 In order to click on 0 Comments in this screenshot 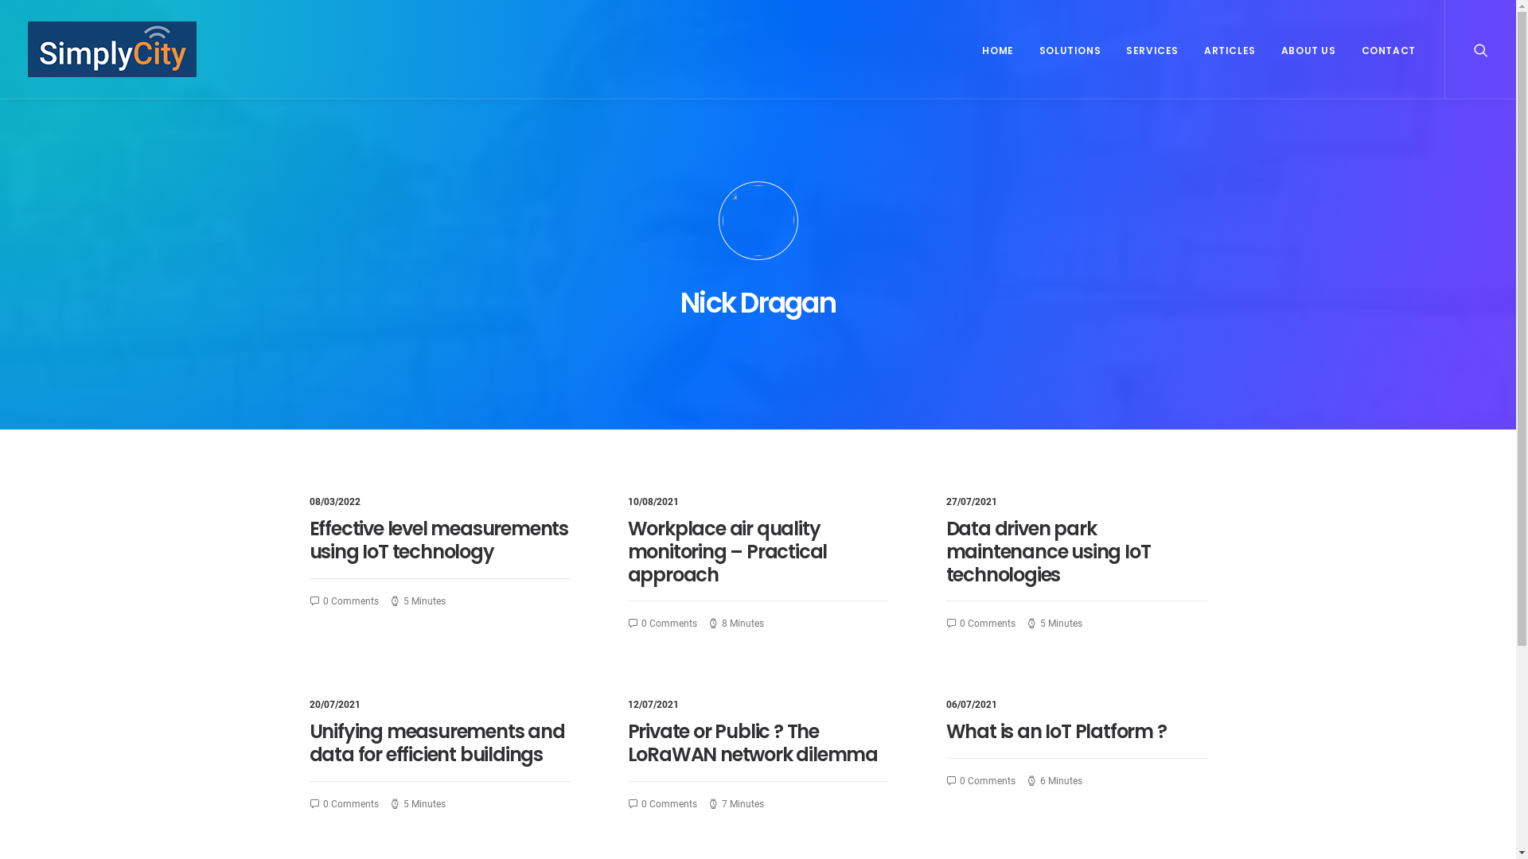, I will do `click(985, 624)`.